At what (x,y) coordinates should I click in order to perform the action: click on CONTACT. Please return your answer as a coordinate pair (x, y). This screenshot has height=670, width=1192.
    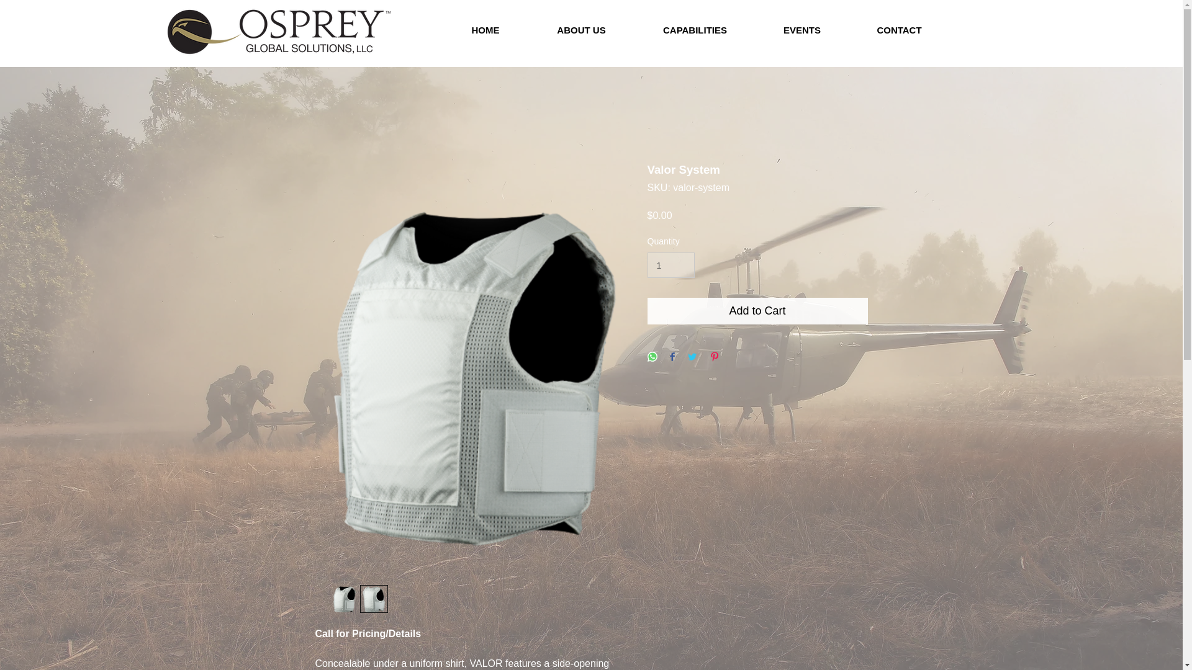
    Looking at the image, I should click on (898, 30).